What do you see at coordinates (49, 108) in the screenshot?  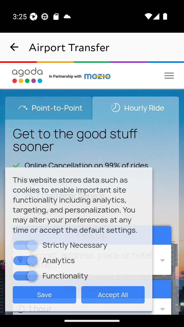 I see `Point-to-Point` at bounding box center [49, 108].